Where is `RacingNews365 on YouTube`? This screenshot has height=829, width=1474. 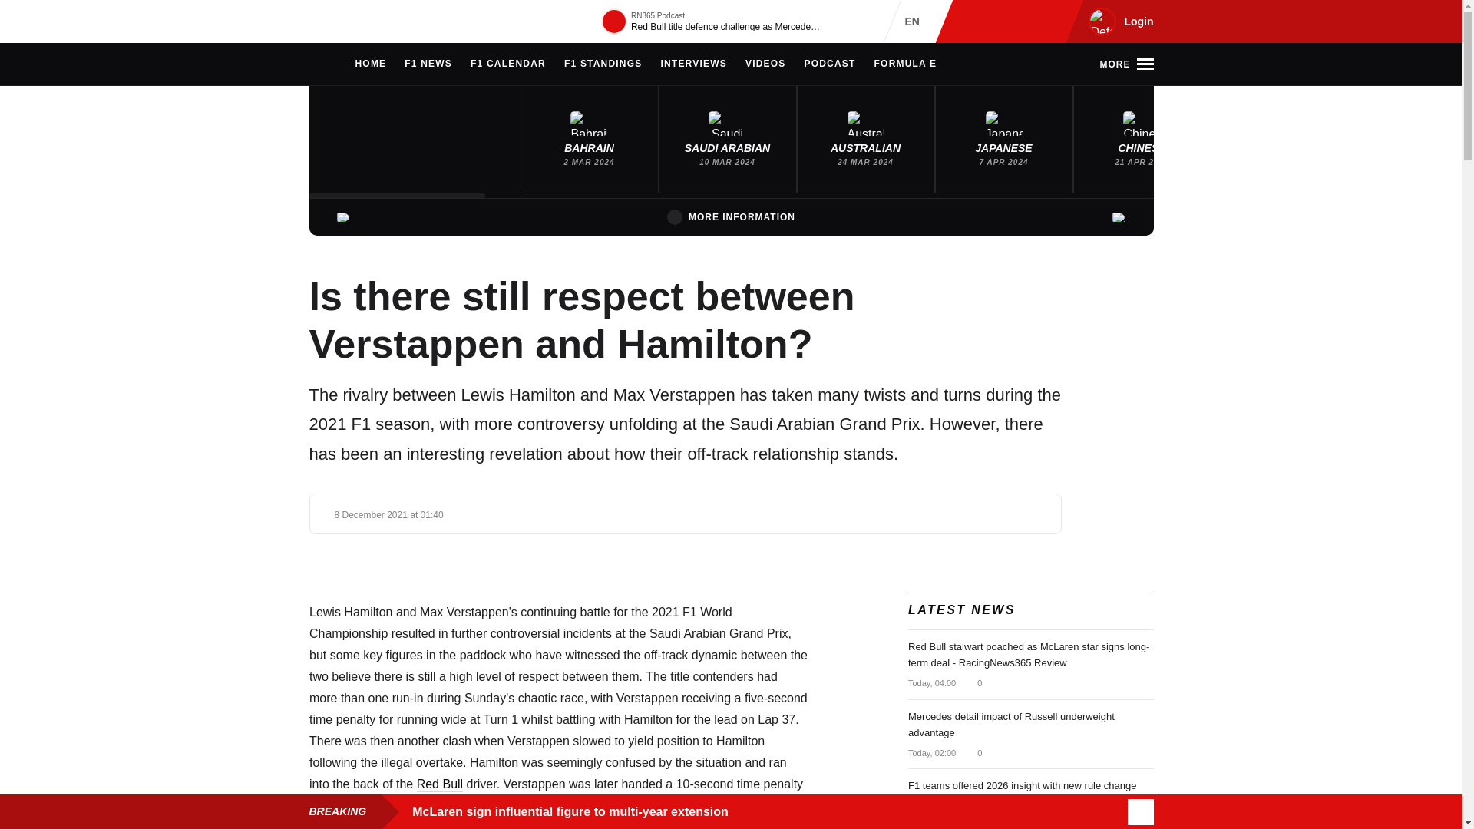
RacingNews365 on YouTube is located at coordinates (1047, 21).